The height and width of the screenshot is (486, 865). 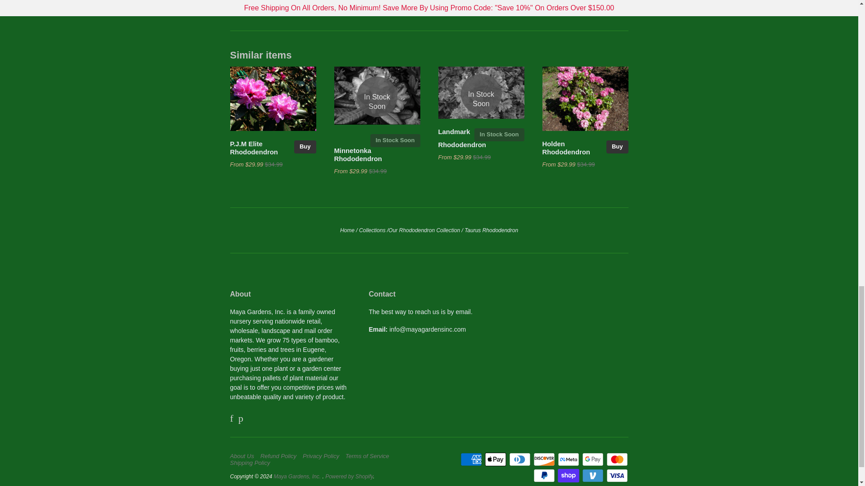 What do you see at coordinates (280, 456) in the screenshot?
I see `Refund Policy` at bounding box center [280, 456].